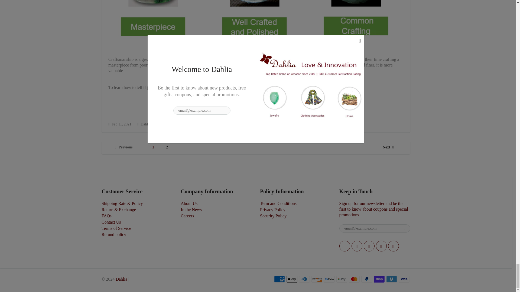 This screenshot has width=520, height=292. What do you see at coordinates (292, 279) in the screenshot?
I see `Apple Pay` at bounding box center [292, 279].